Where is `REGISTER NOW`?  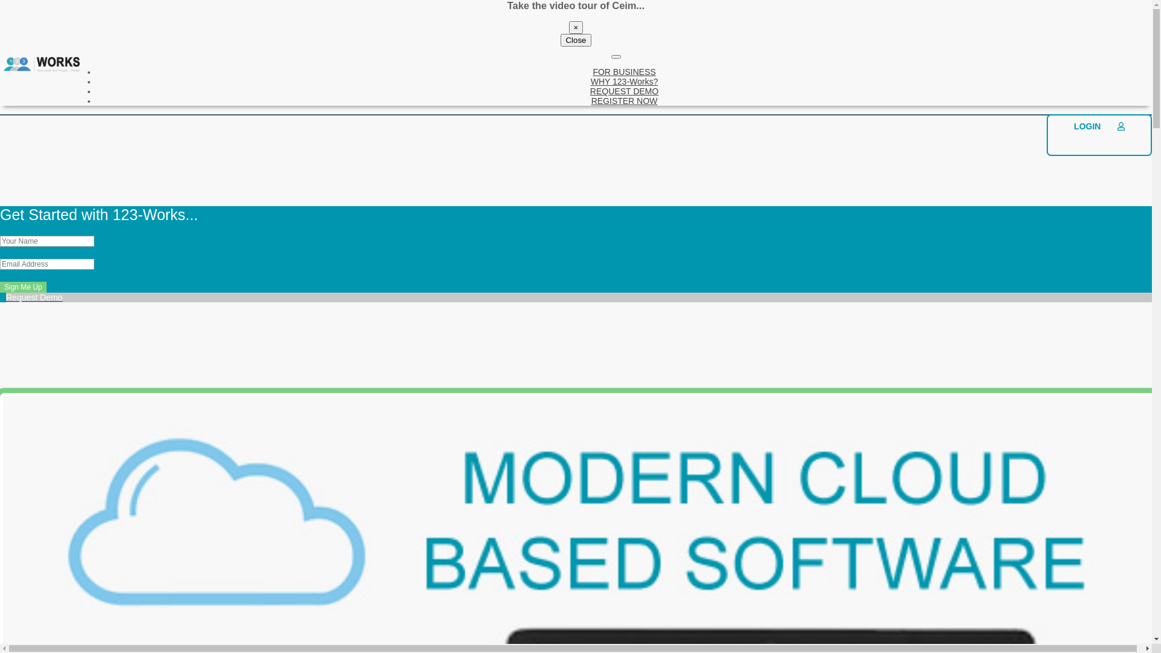 REGISTER NOW is located at coordinates (625, 101).